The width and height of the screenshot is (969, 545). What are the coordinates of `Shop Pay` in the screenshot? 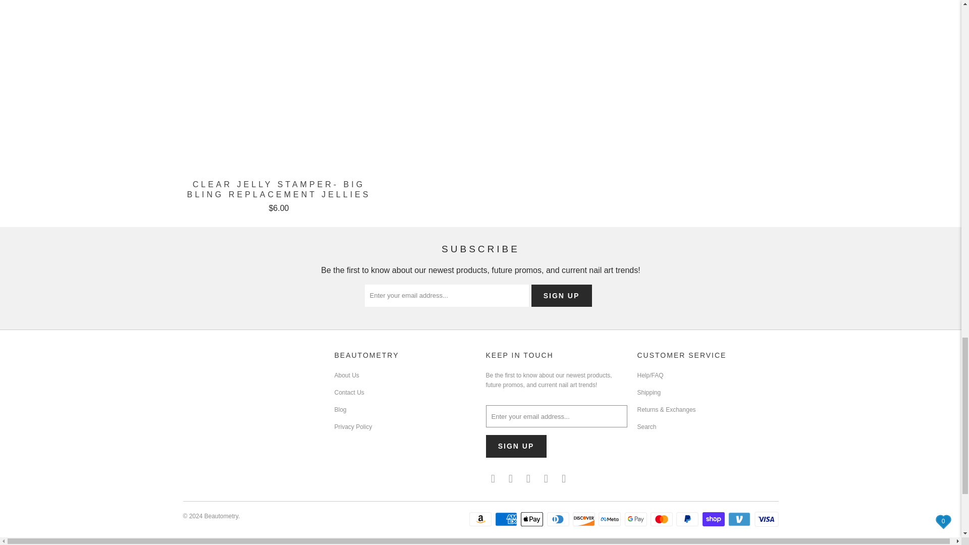 It's located at (715, 519).